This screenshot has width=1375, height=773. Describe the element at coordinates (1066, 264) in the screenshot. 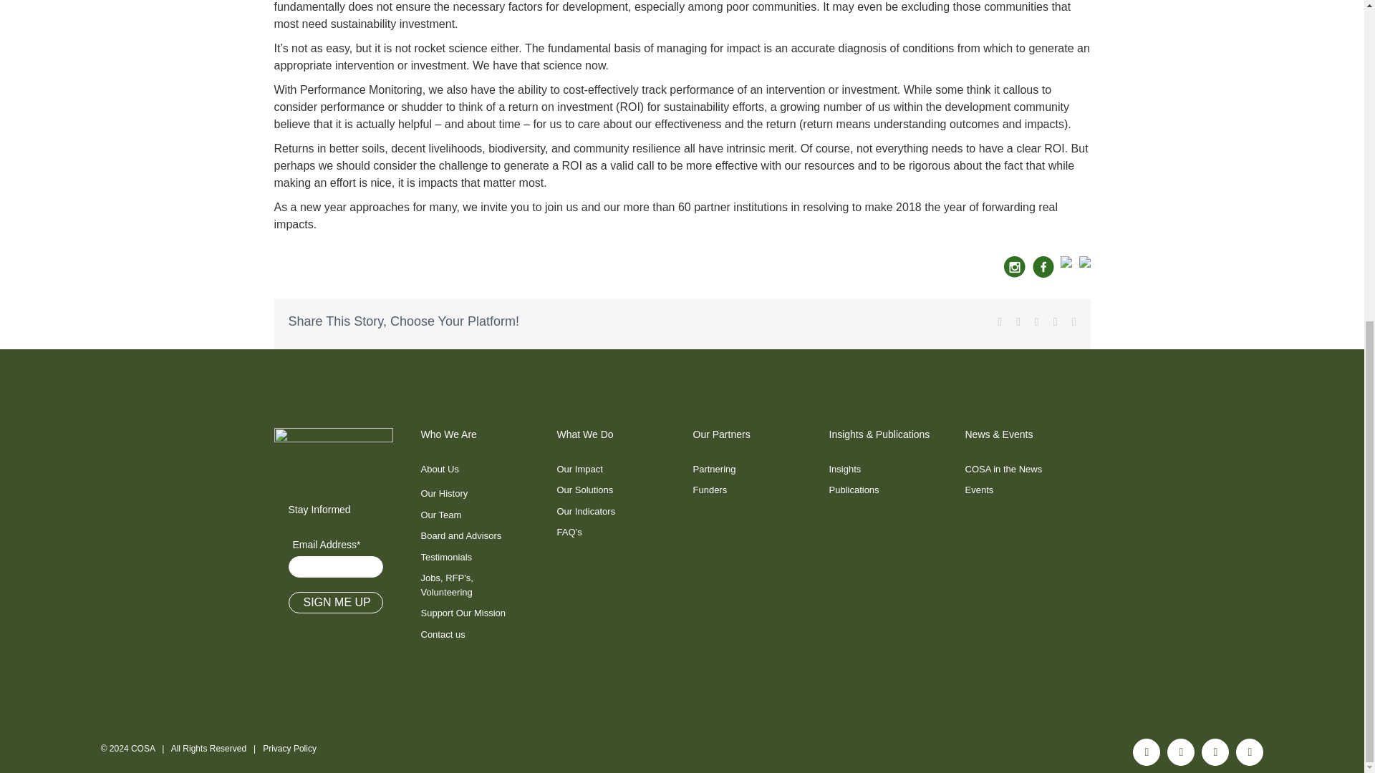

I see `Share on LinkedIn` at that location.